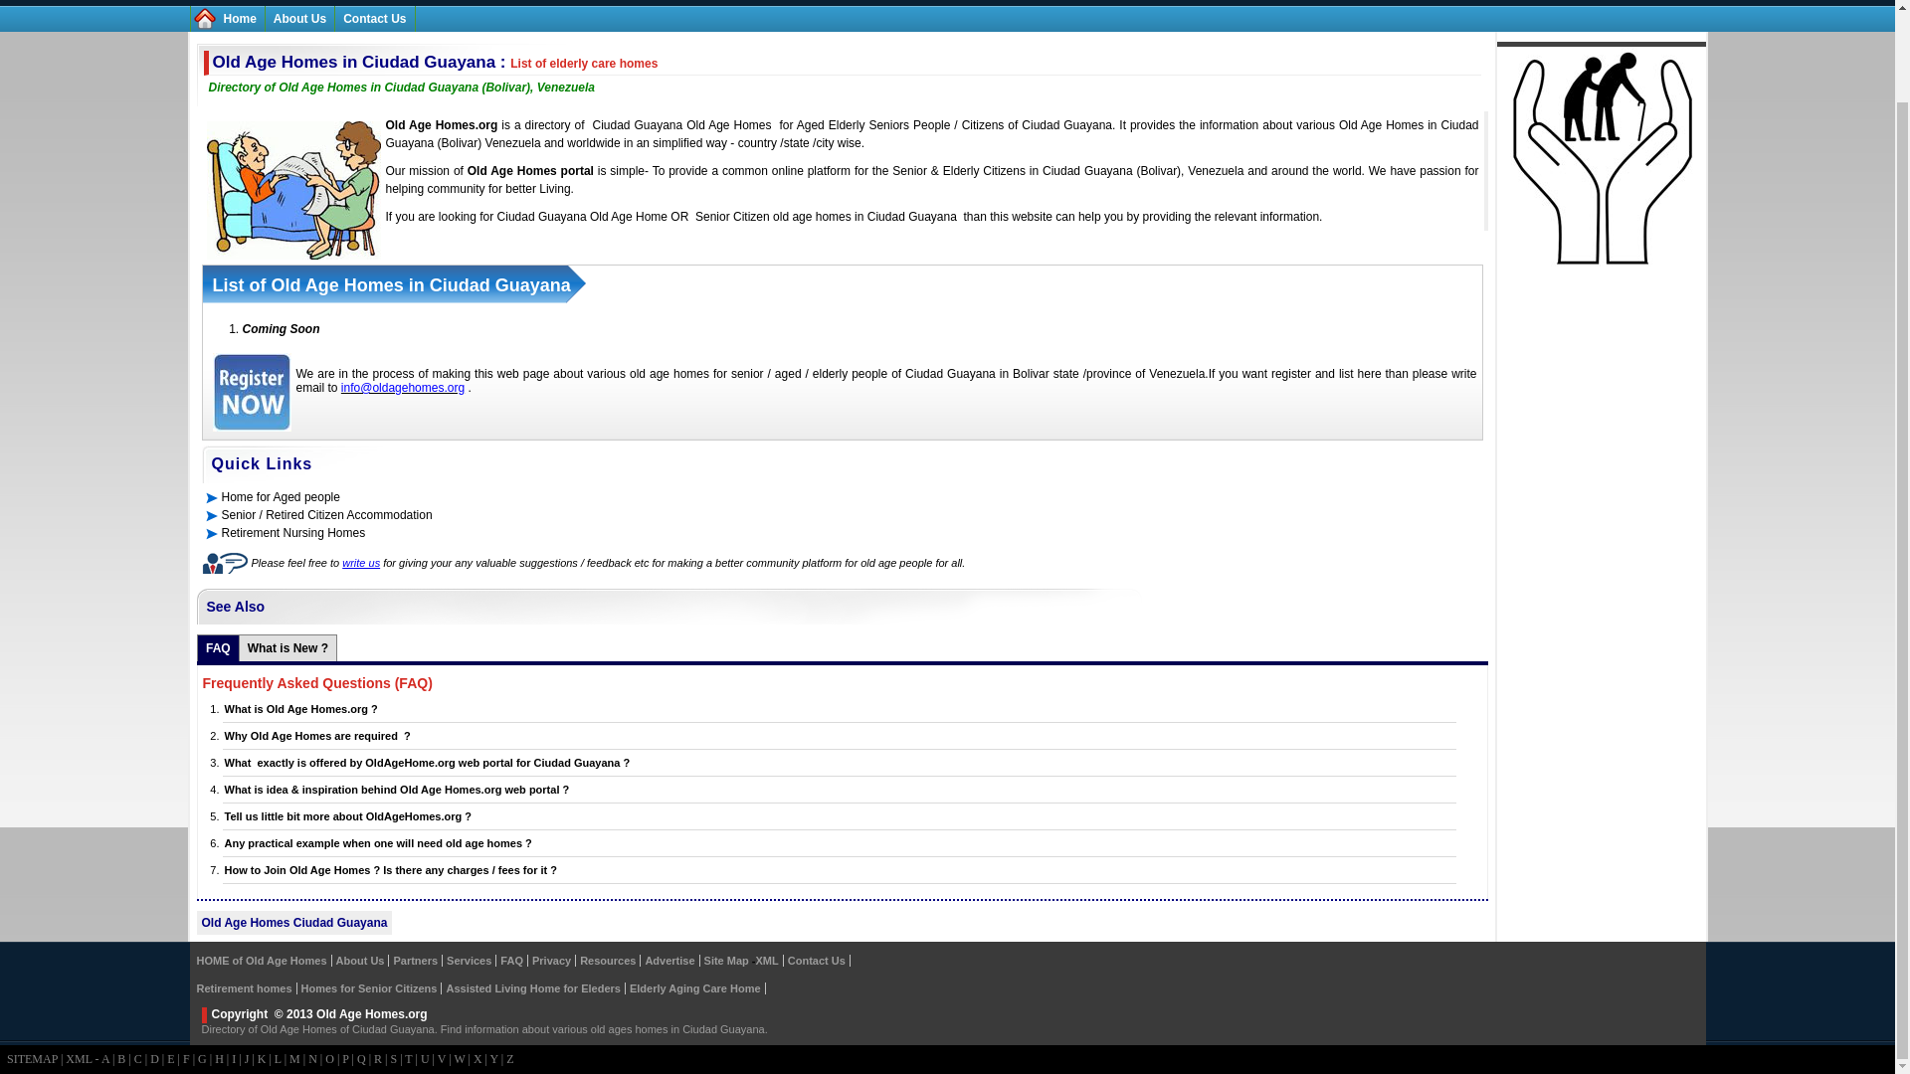  Describe the element at coordinates (219, 648) in the screenshot. I see `FAQ` at that location.